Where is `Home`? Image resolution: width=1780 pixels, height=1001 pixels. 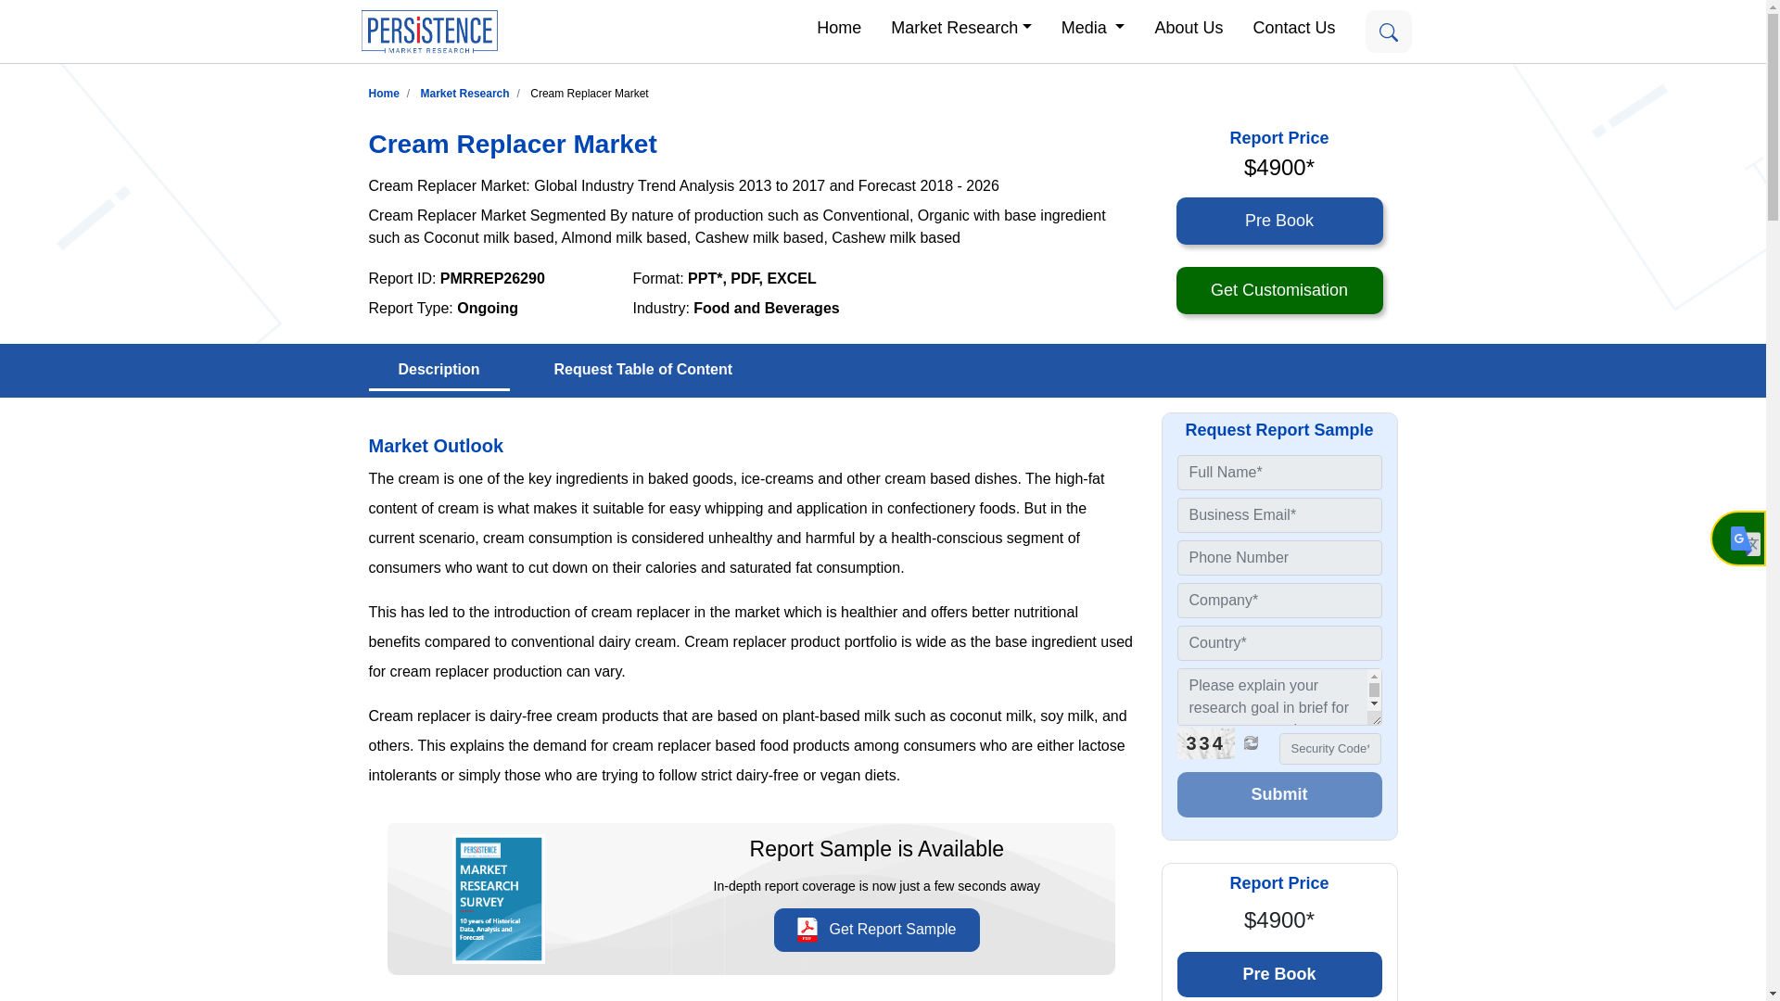
Home is located at coordinates (384, 93).